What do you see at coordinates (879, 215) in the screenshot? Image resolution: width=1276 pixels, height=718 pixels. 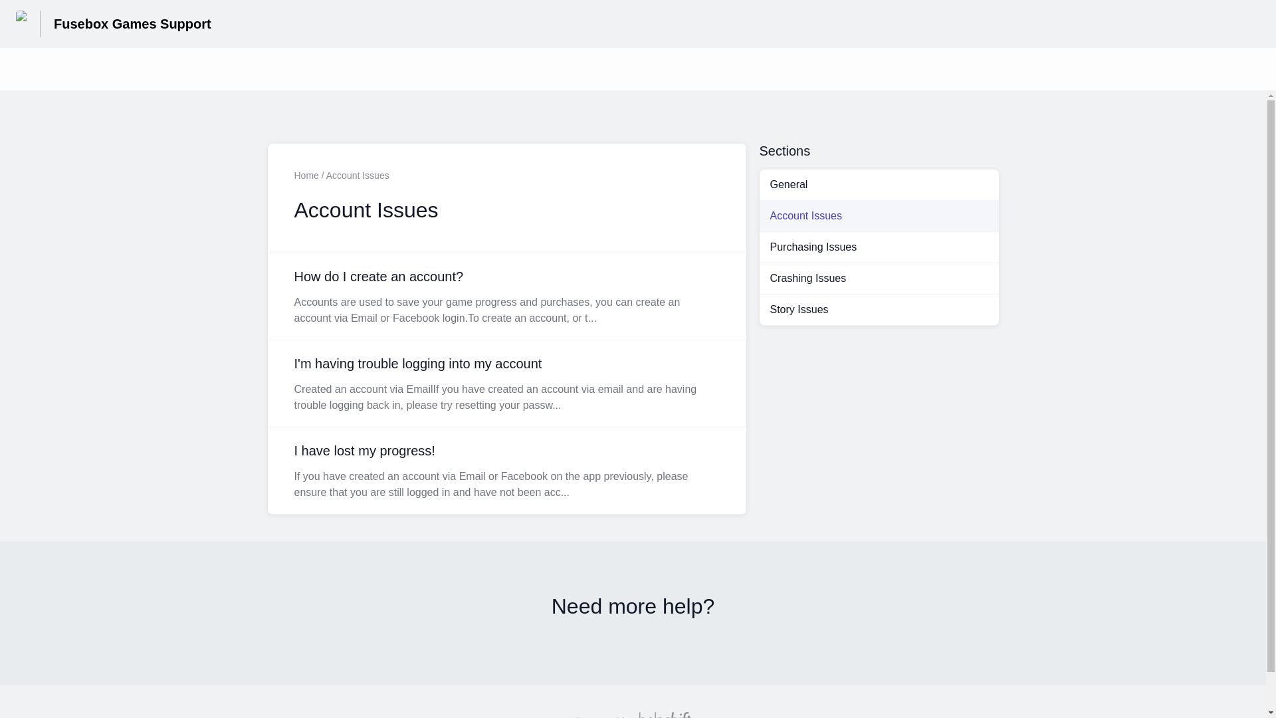 I see `Account Issues` at bounding box center [879, 215].